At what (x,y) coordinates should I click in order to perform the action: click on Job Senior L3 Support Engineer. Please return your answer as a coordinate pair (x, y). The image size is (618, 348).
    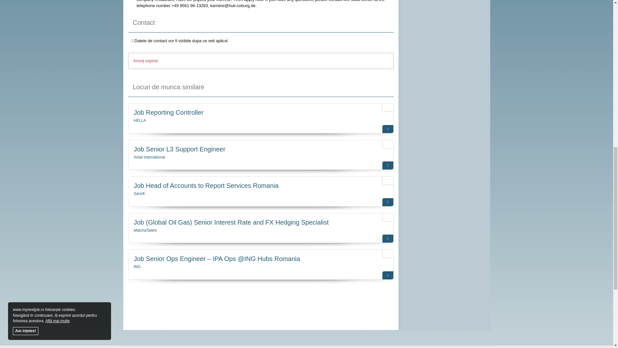
    Looking at the image, I should click on (180, 149).